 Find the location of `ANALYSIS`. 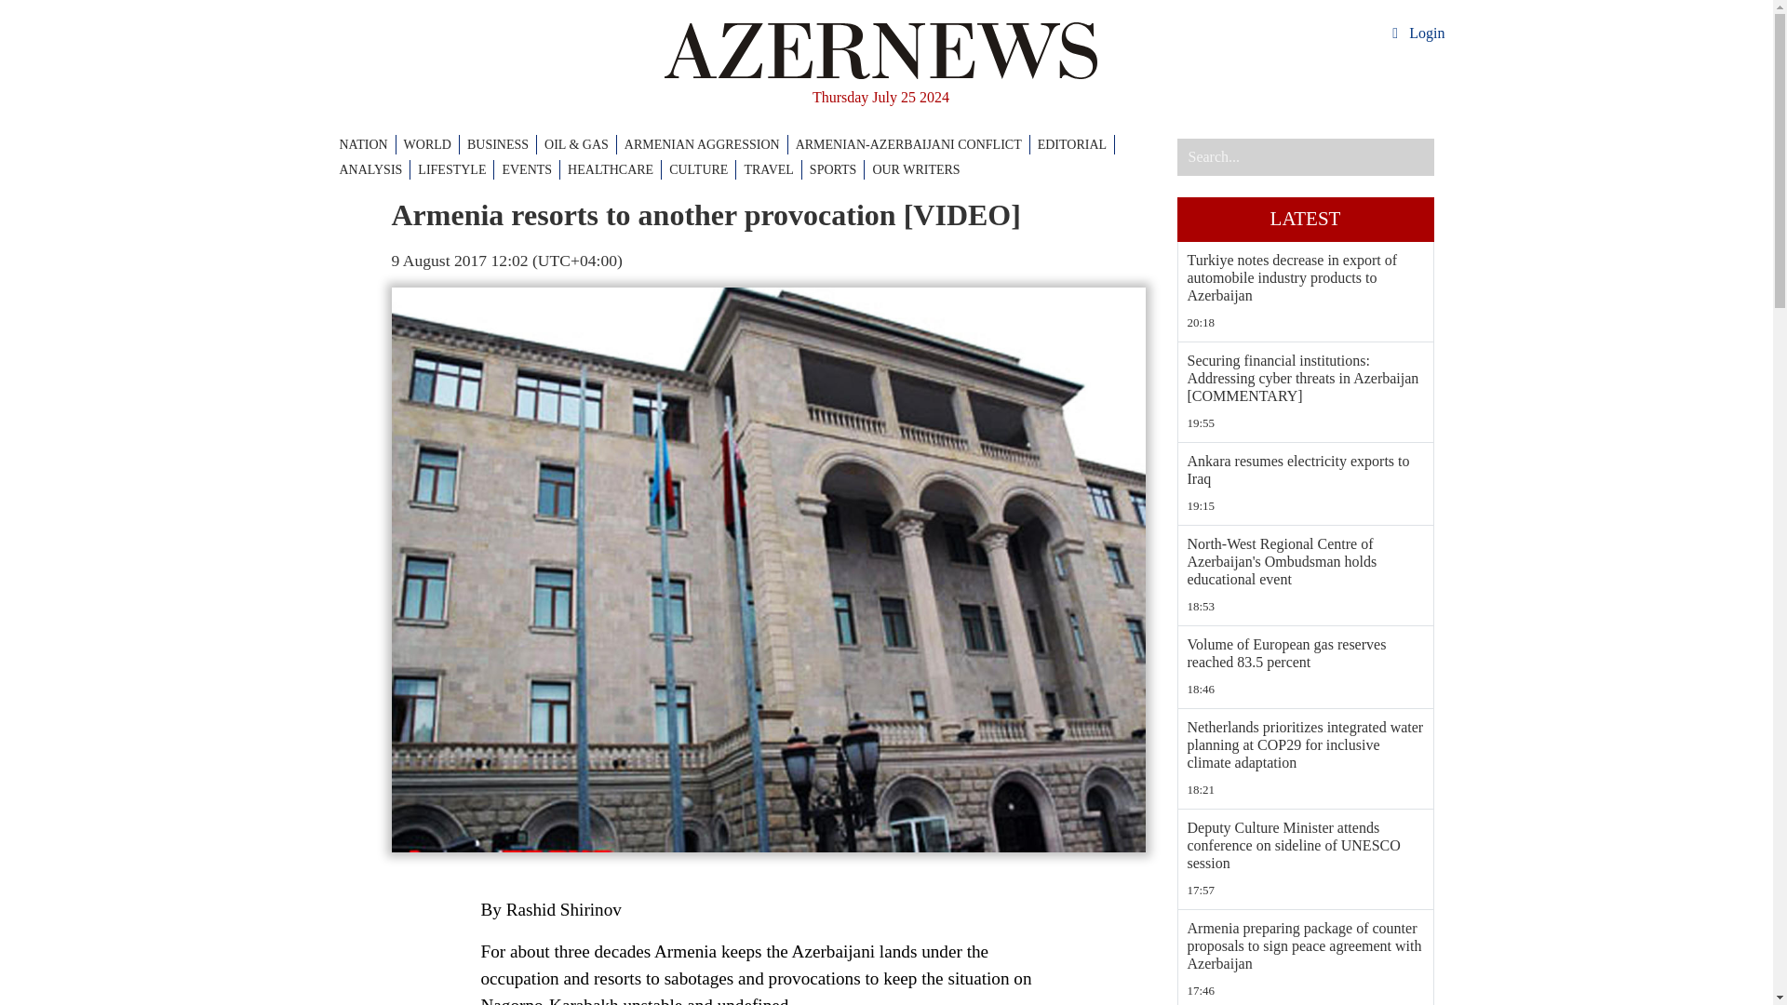

ANALYSIS is located at coordinates (374, 169).